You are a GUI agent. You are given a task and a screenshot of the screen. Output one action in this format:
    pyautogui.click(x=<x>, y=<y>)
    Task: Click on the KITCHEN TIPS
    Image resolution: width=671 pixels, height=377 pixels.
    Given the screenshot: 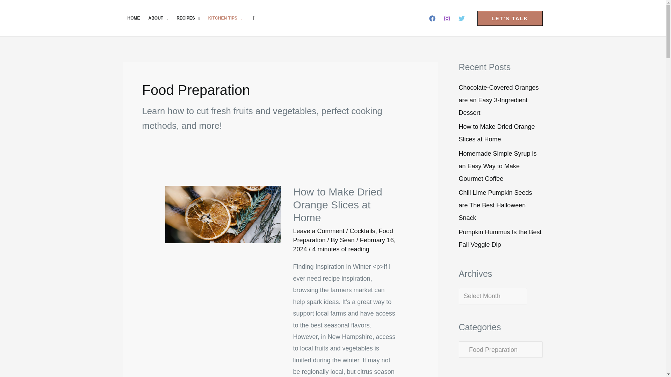 What is the action you would take?
    pyautogui.click(x=225, y=18)
    